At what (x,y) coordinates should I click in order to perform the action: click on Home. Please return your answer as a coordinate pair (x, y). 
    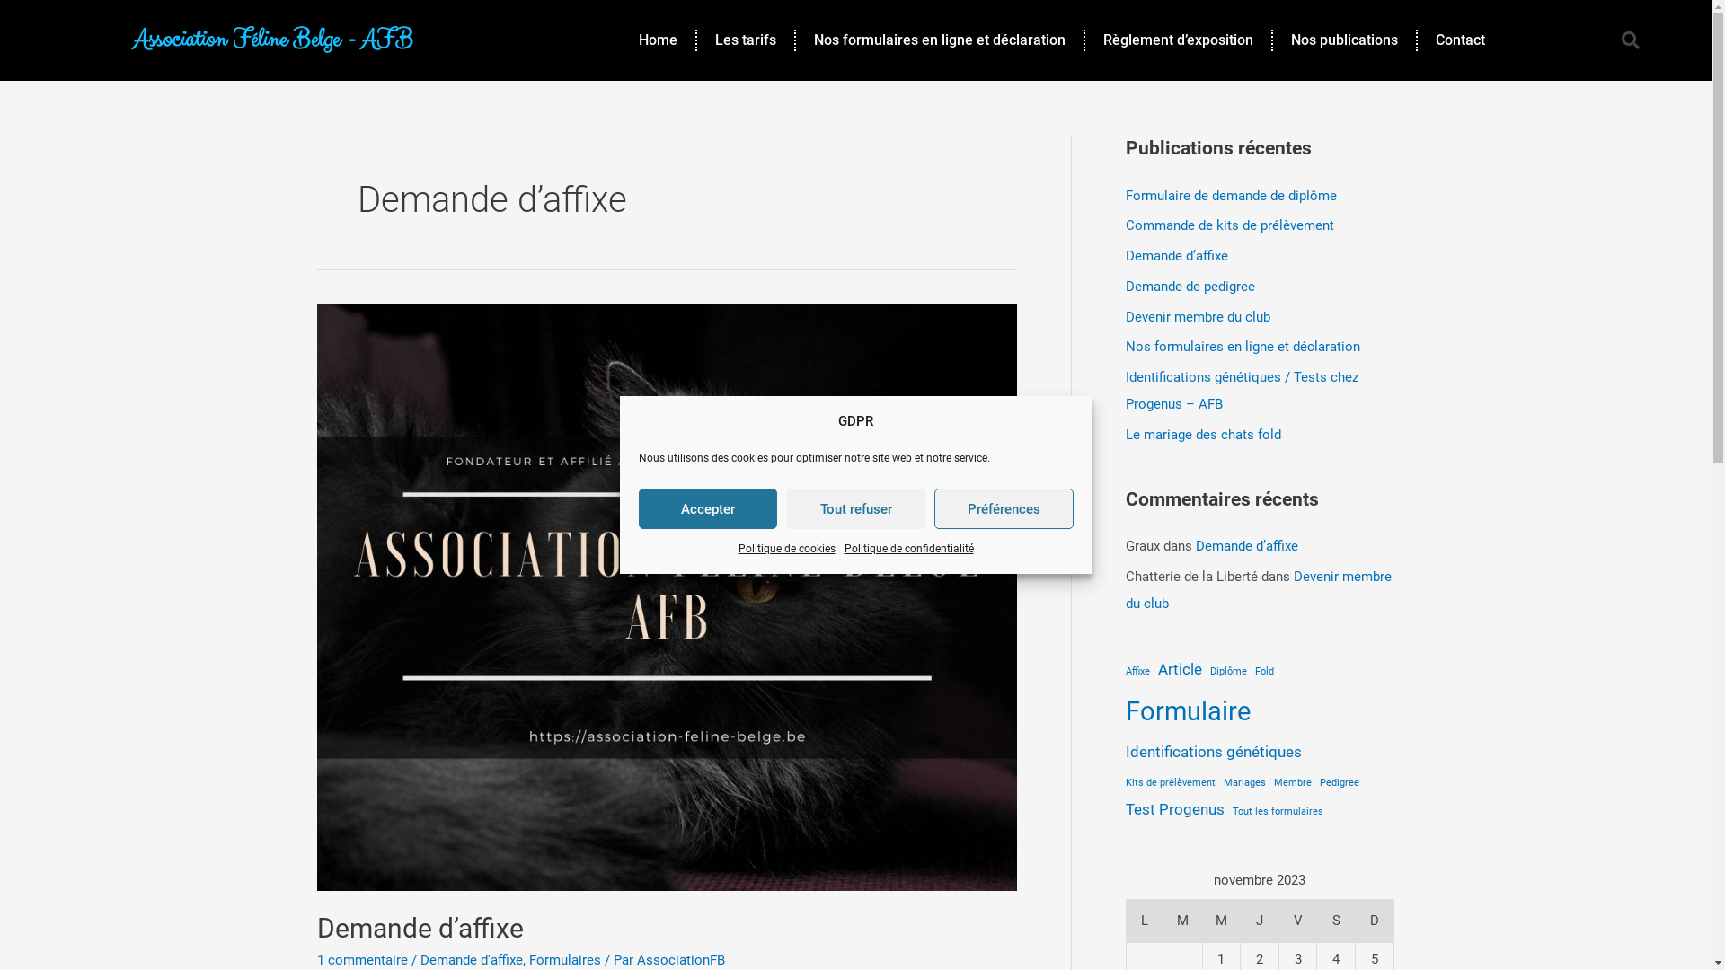
    Looking at the image, I should click on (658, 40).